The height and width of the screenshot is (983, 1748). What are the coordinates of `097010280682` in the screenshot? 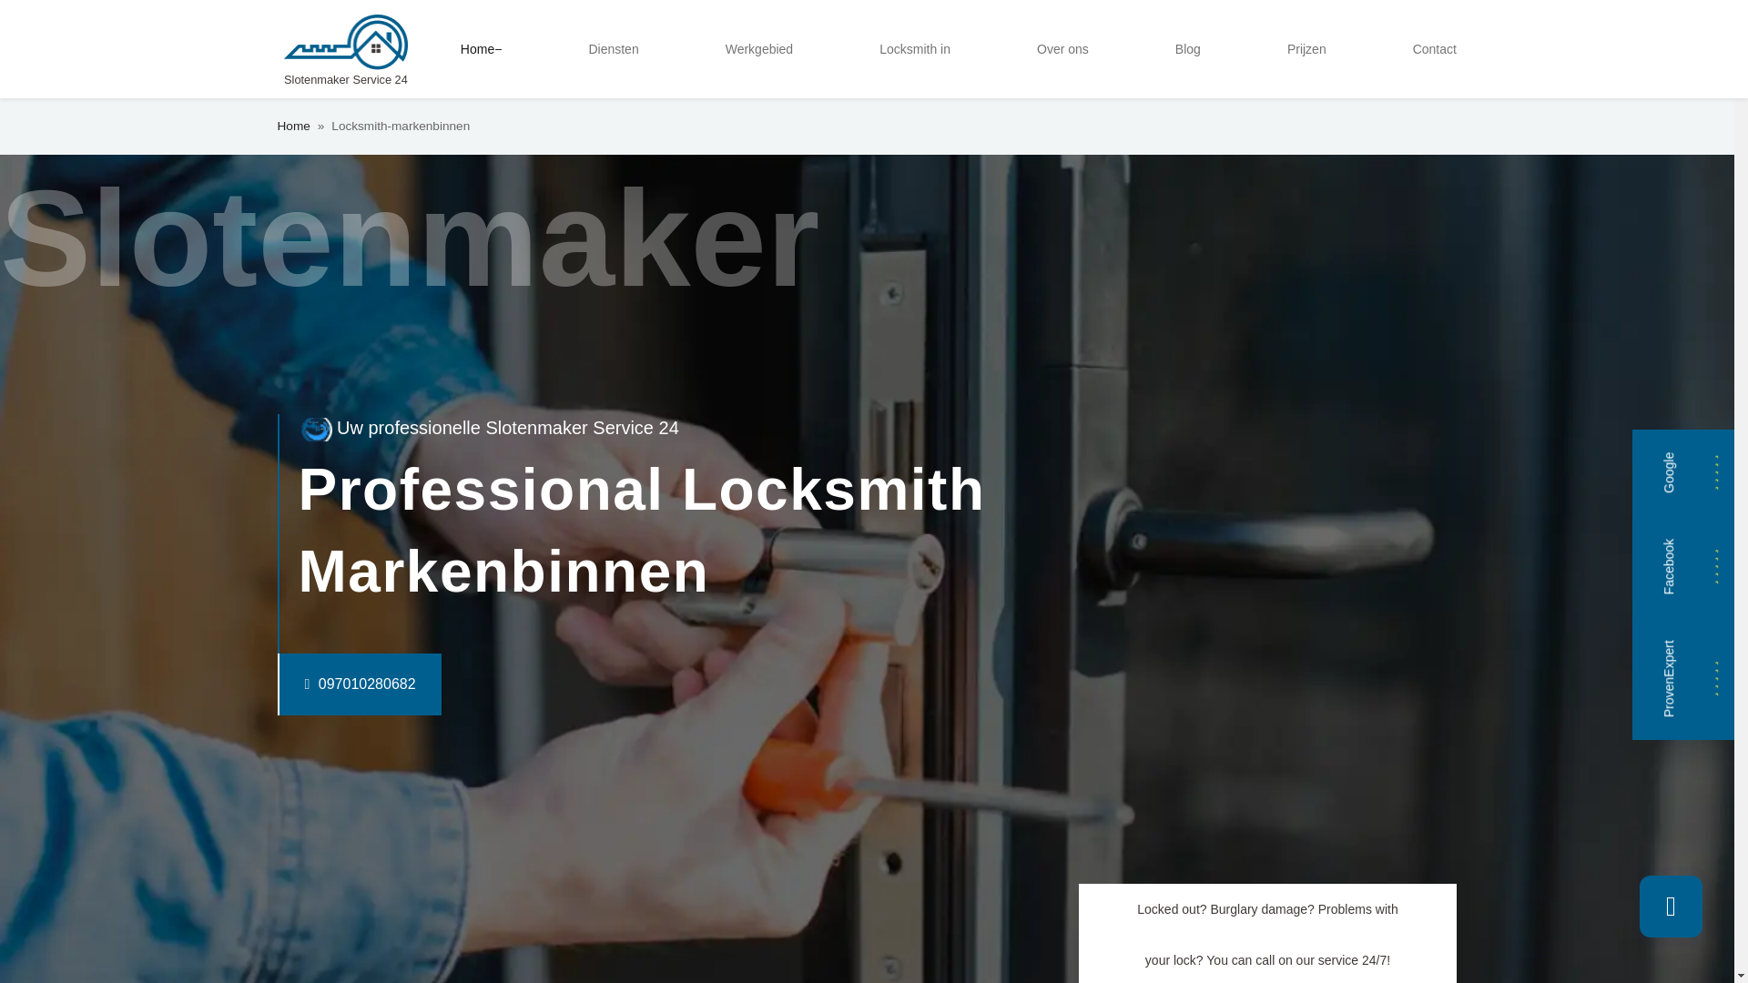 It's located at (322, 684).